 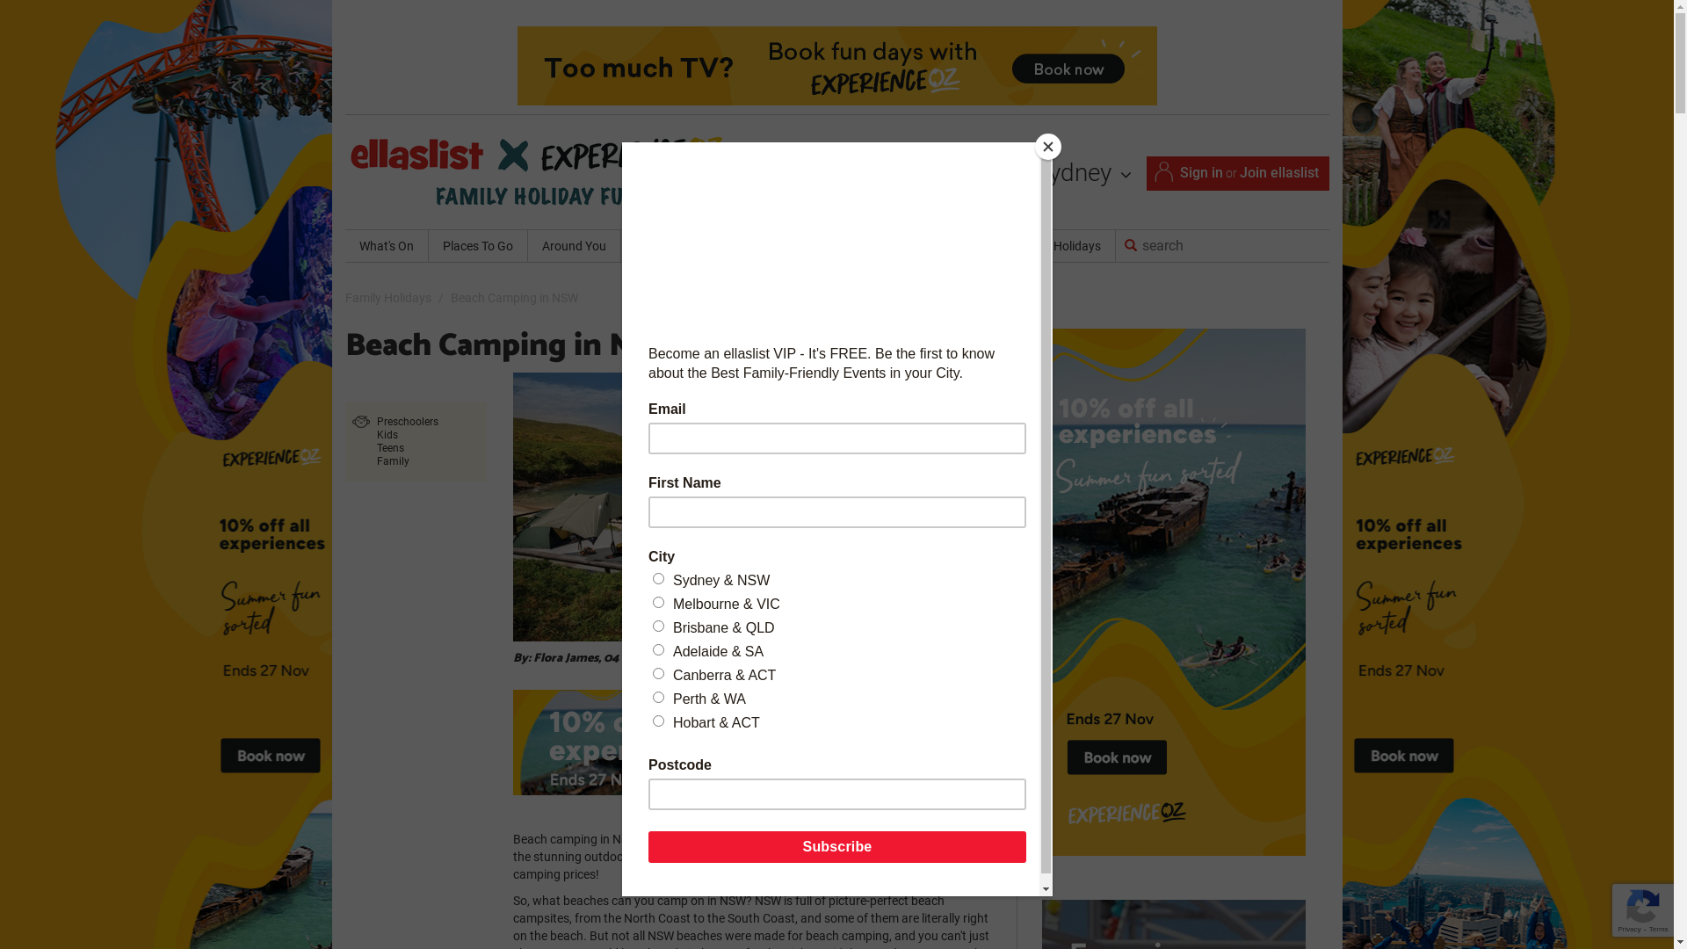 I want to click on Family Holidays, so click(x=1057, y=246).